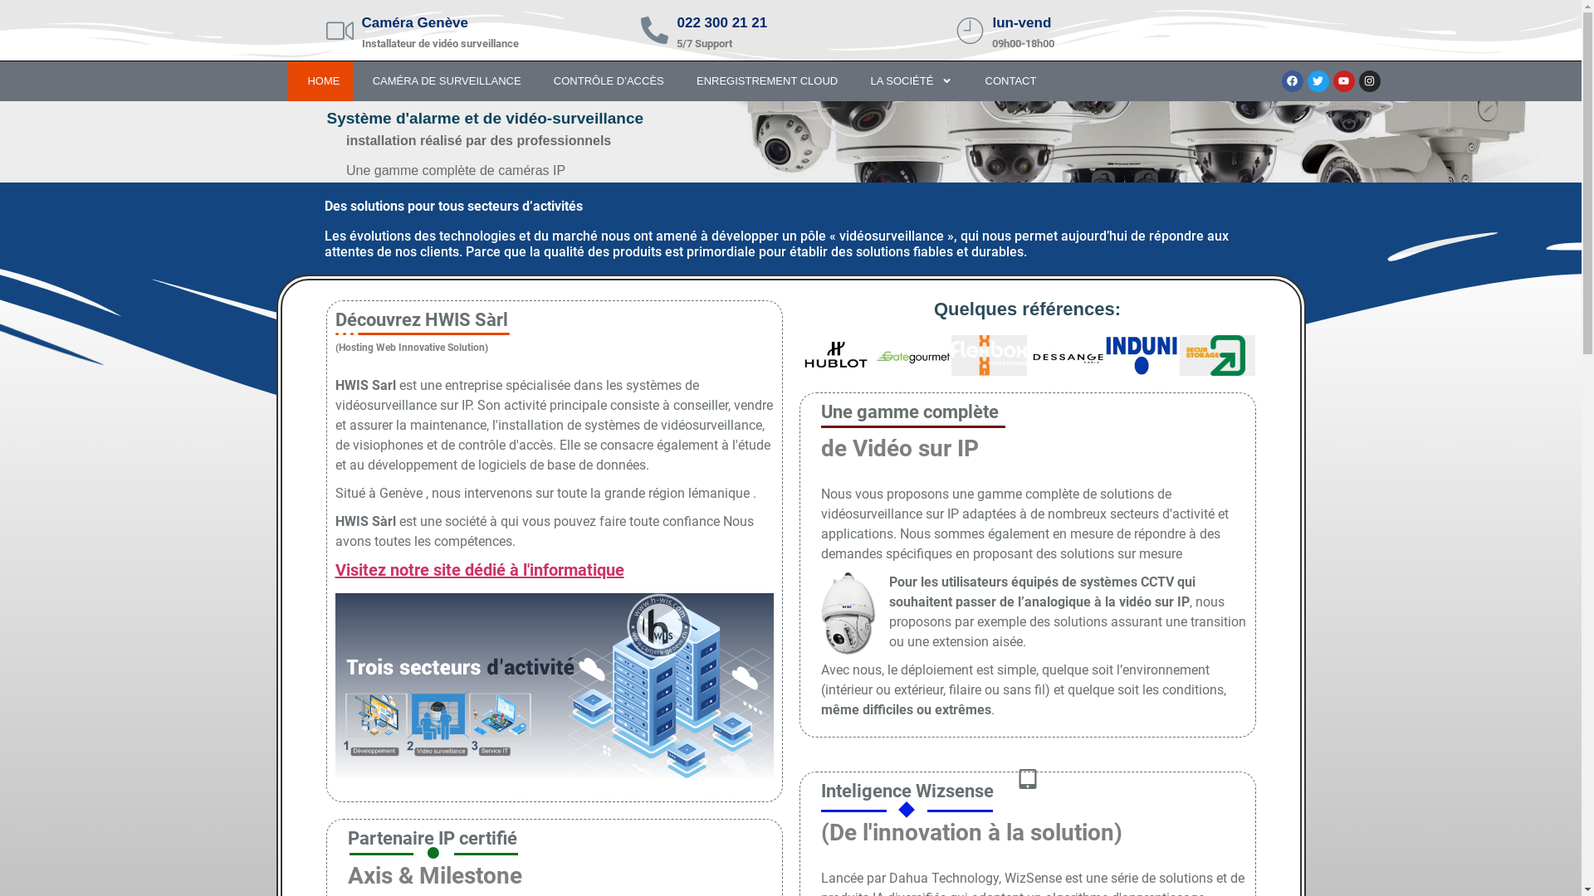 This screenshot has height=896, width=1594. I want to click on    ENREGISTREMENT CLOUD, so click(764, 81).